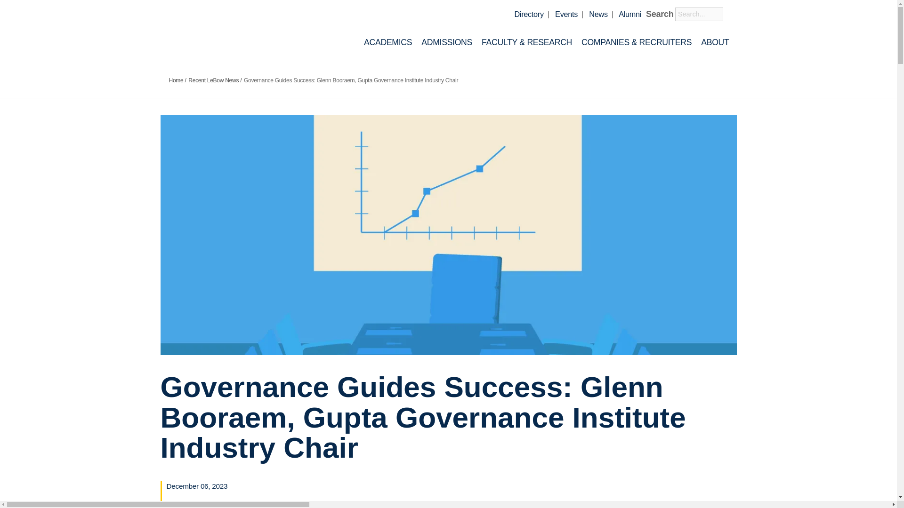 The width and height of the screenshot is (904, 508). Describe the element at coordinates (237, 32) in the screenshot. I see `LeBow College of Business` at that location.